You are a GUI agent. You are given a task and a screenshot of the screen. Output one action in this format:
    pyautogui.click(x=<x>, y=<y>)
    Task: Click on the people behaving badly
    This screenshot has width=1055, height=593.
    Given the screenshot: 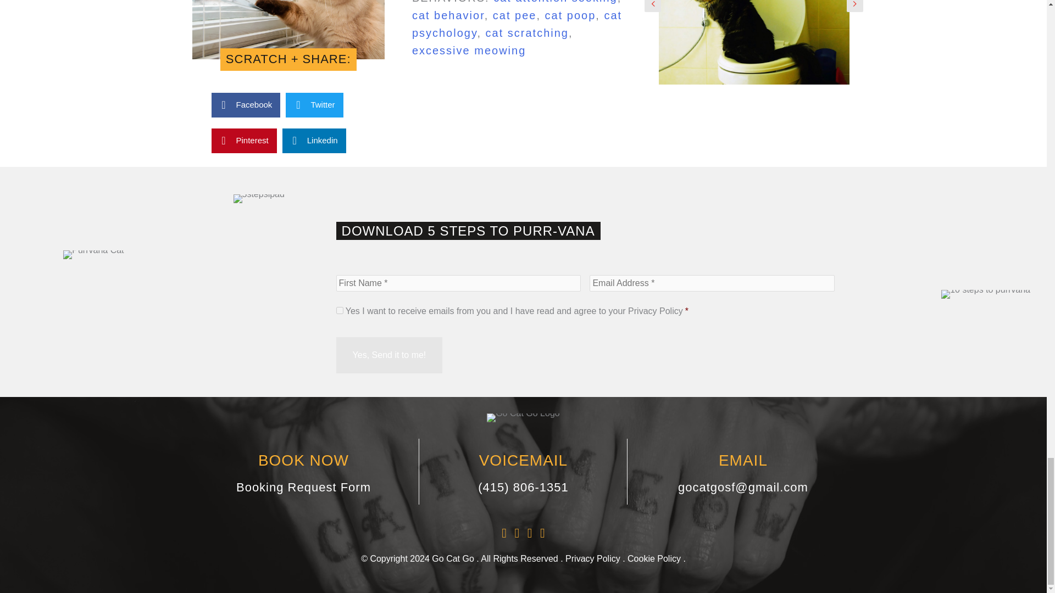 What is the action you would take?
    pyautogui.click(x=288, y=30)
    